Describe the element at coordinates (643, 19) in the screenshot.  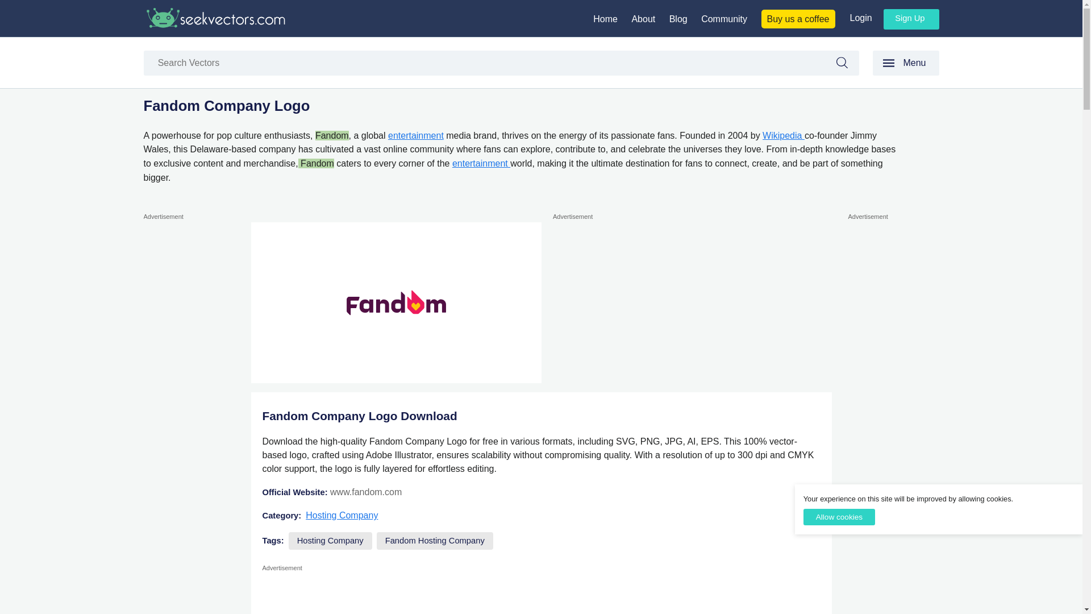
I see `About` at that location.